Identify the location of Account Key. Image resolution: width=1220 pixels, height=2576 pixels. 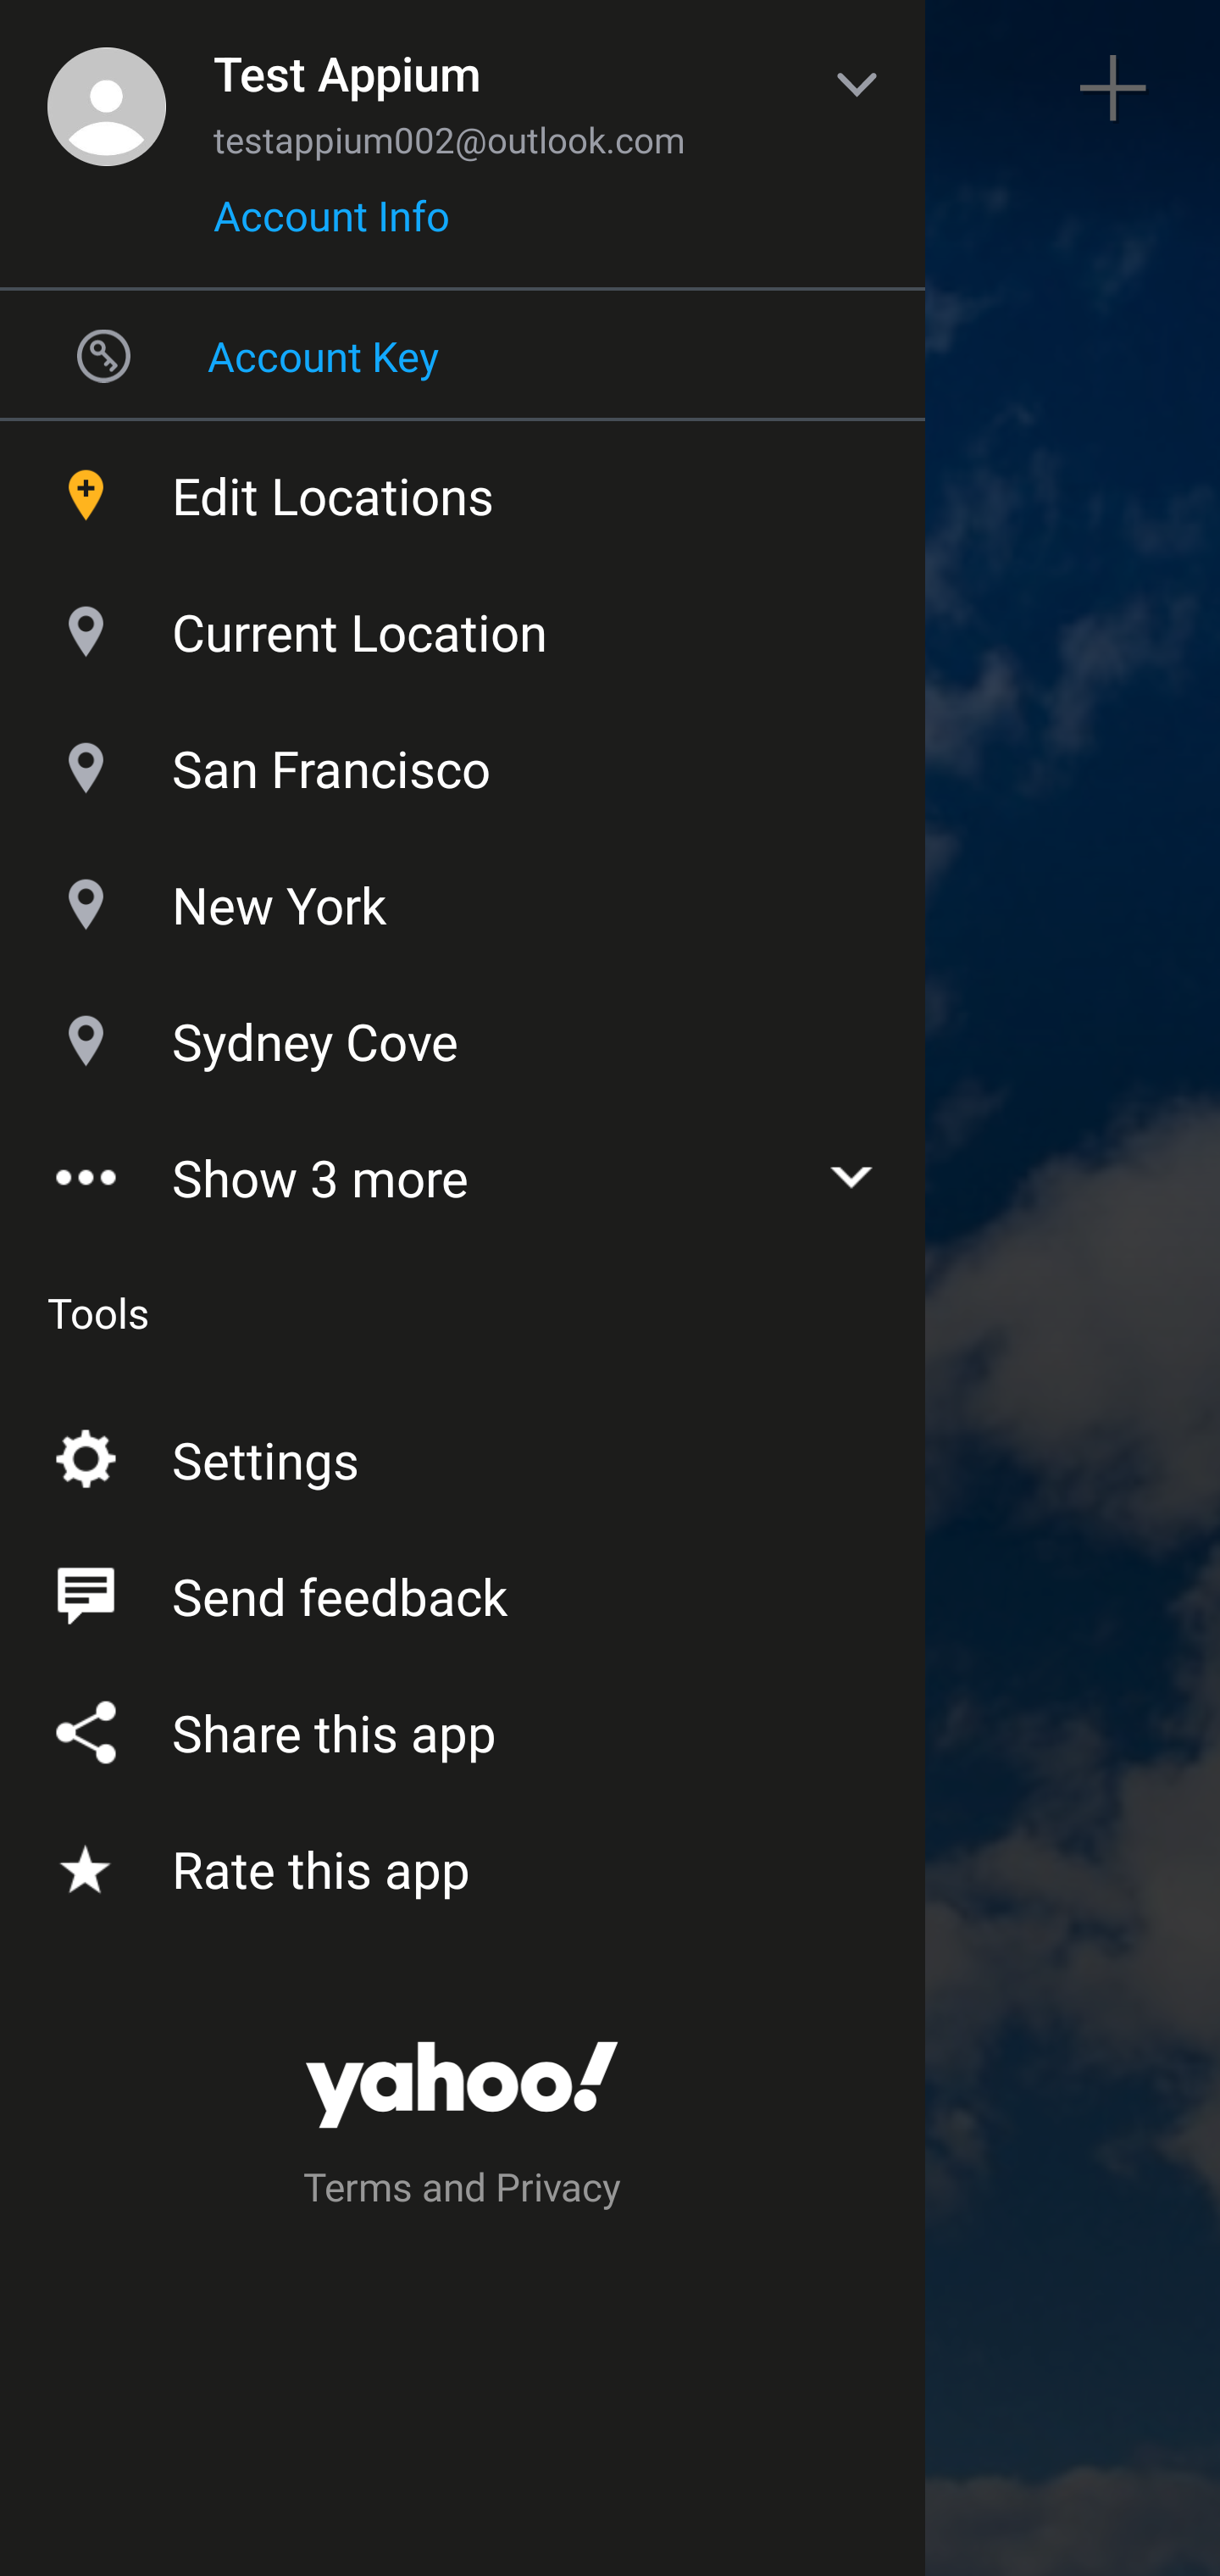
(463, 355).